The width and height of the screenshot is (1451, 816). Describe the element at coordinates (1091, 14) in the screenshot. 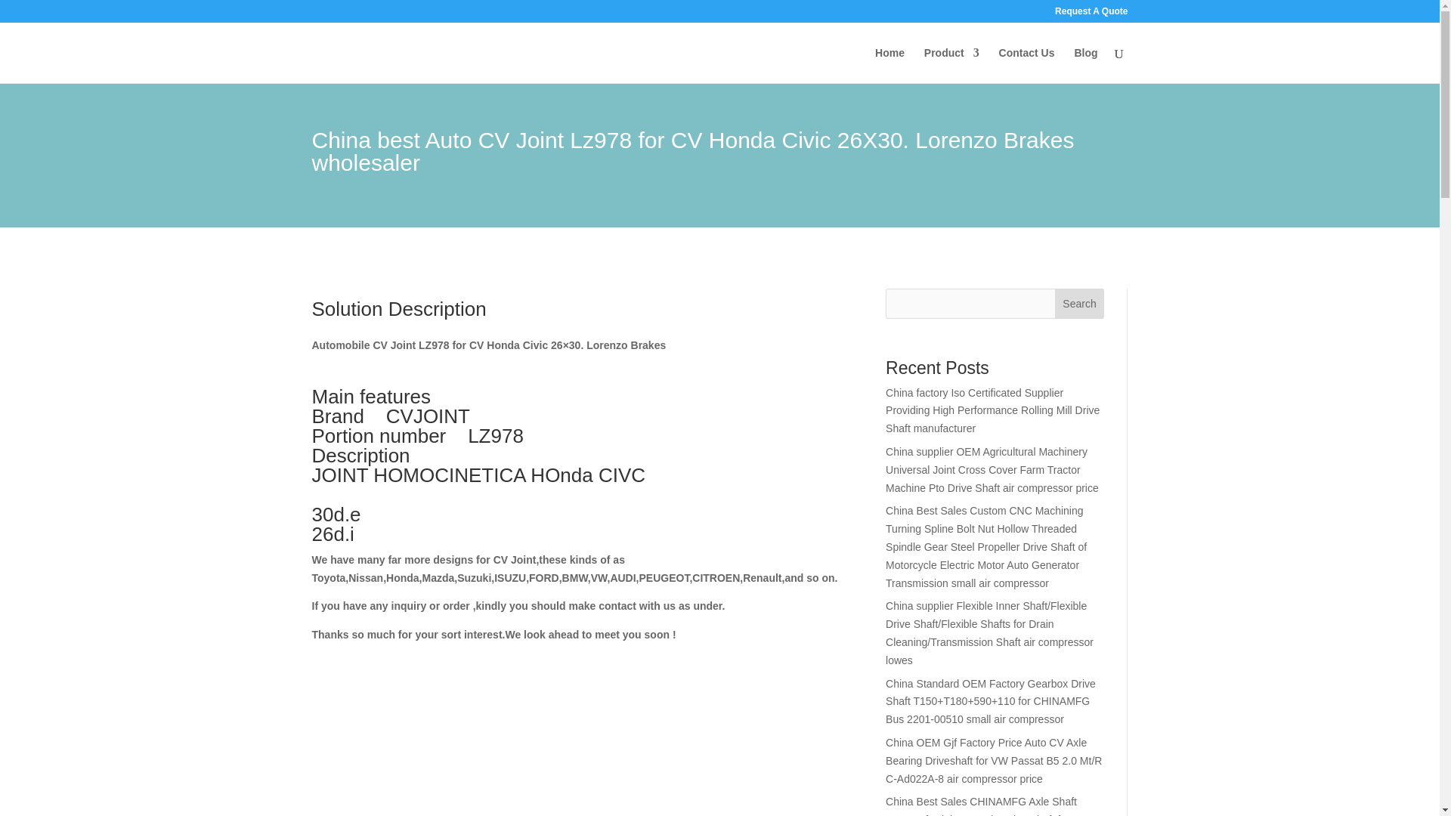

I see `Request A Quote` at that location.